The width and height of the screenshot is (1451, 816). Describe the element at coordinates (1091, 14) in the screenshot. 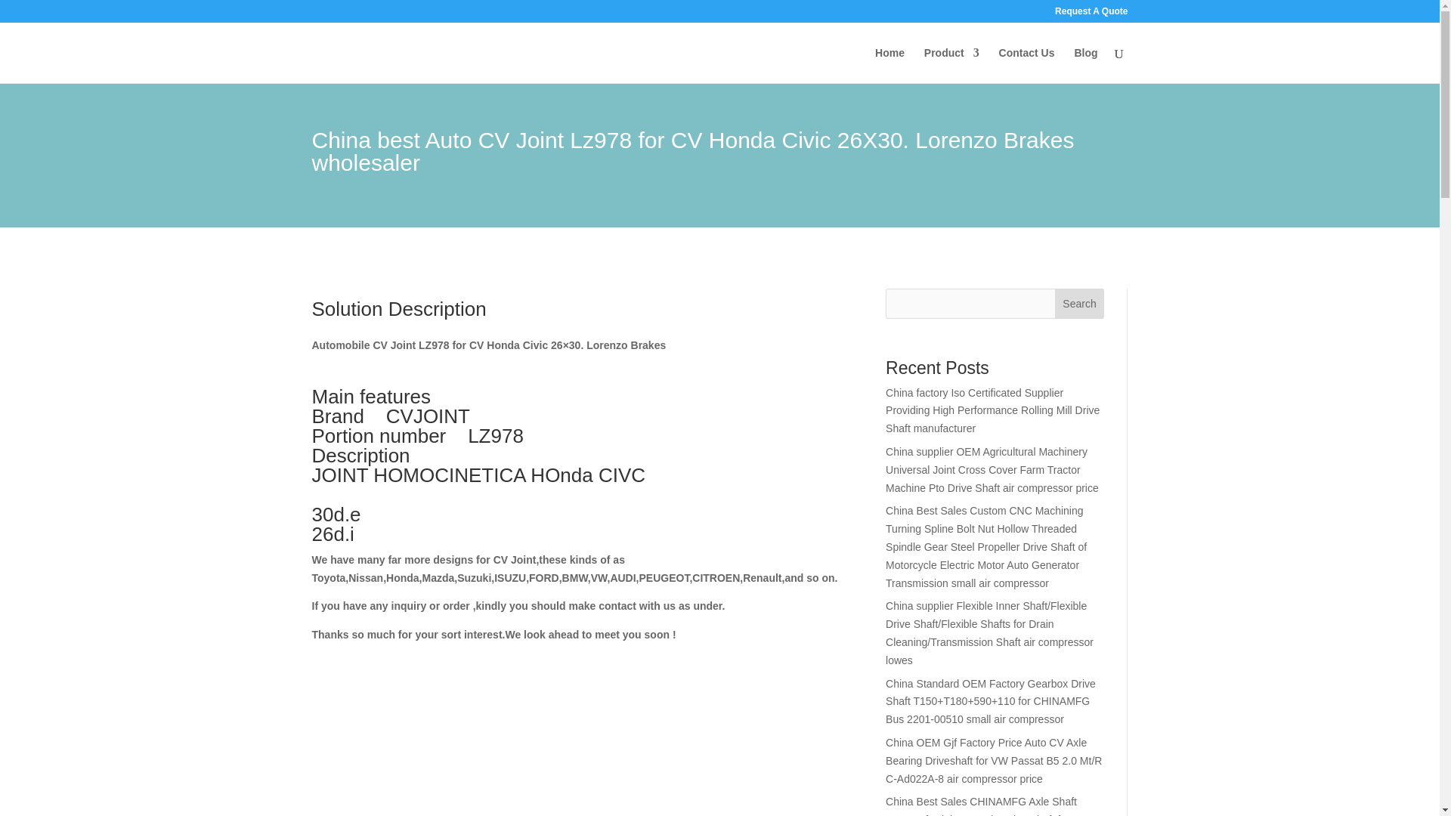

I see `Request A Quote` at that location.